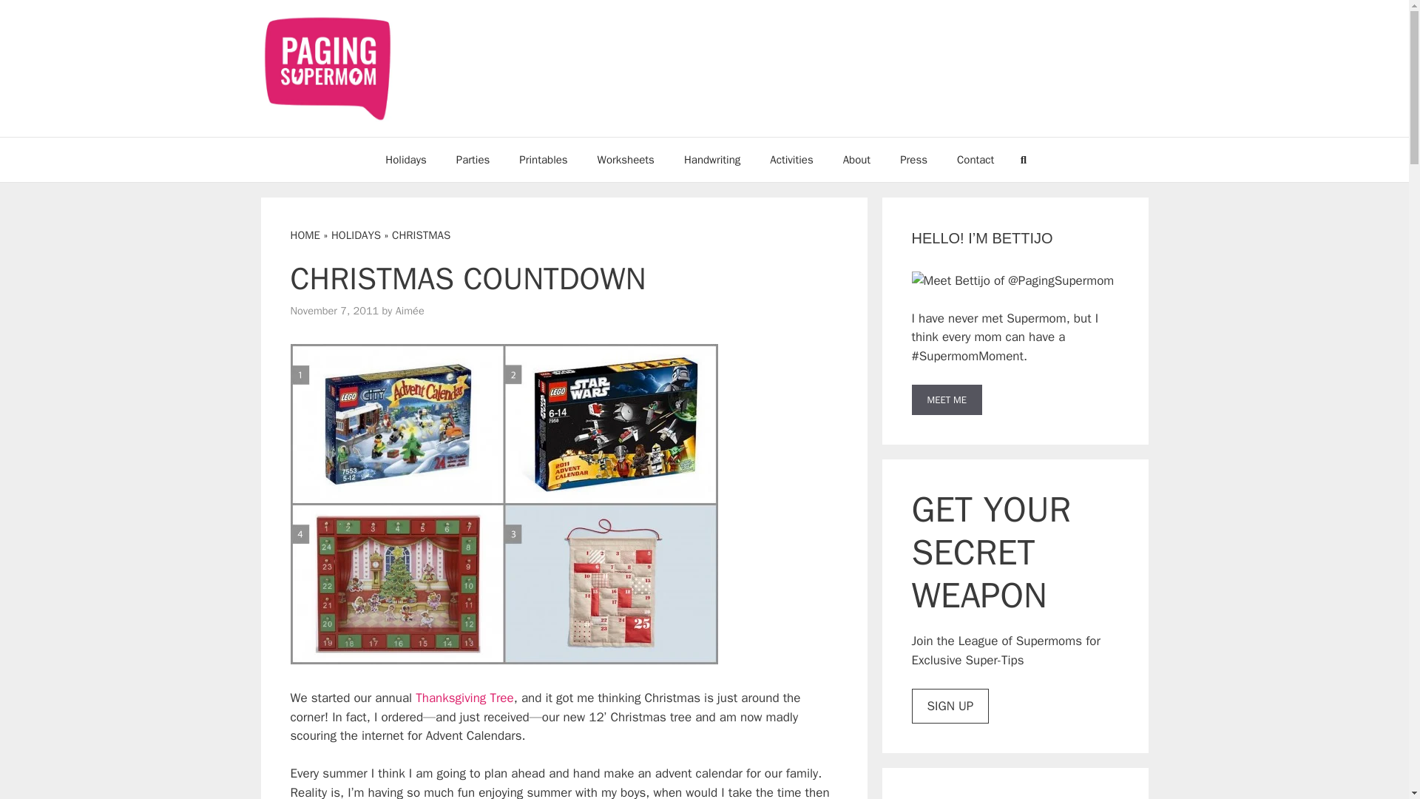  What do you see at coordinates (975, 160) in the screenshot?
I see `Contact` at bounding box center [975, 160].